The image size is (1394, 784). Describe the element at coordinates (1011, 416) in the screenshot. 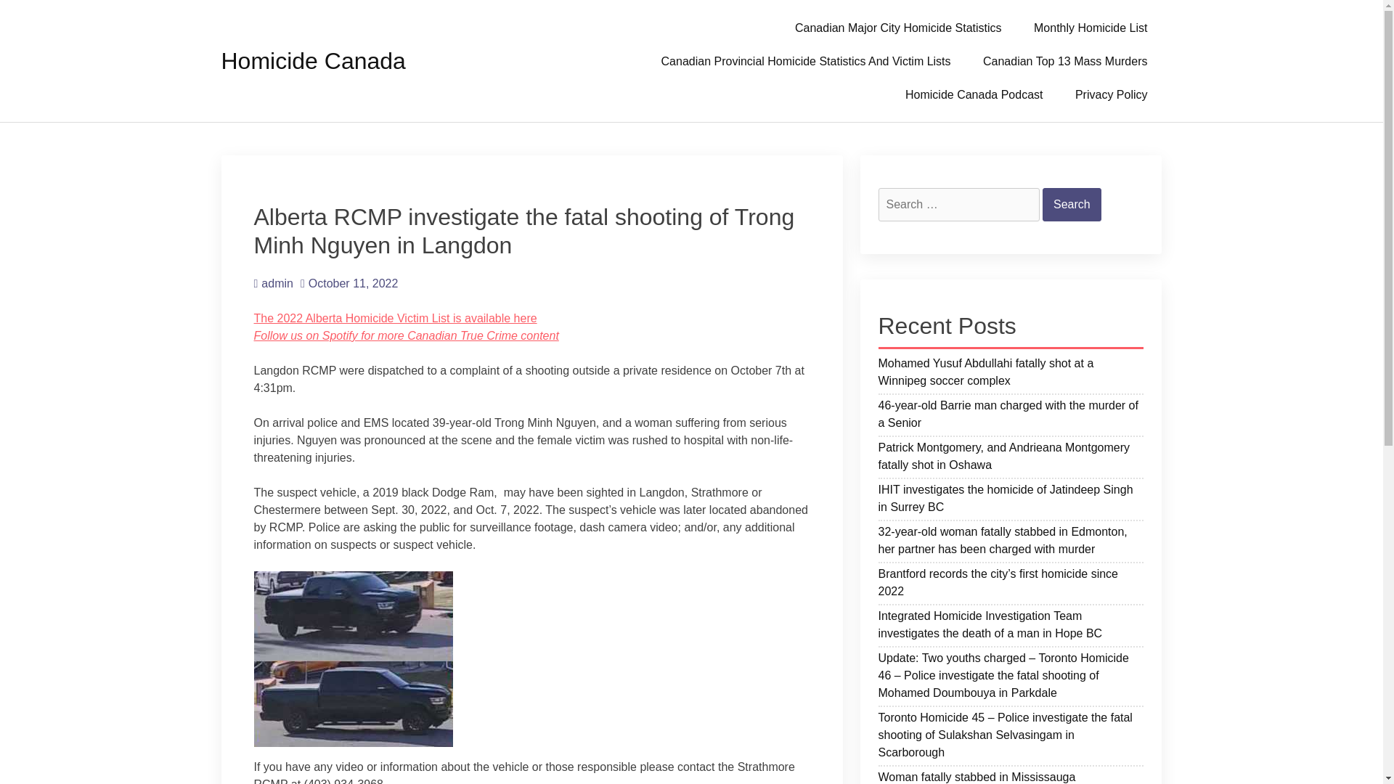

I see `46-year-old Barrie man charged with the murder of a Senior` at that location.